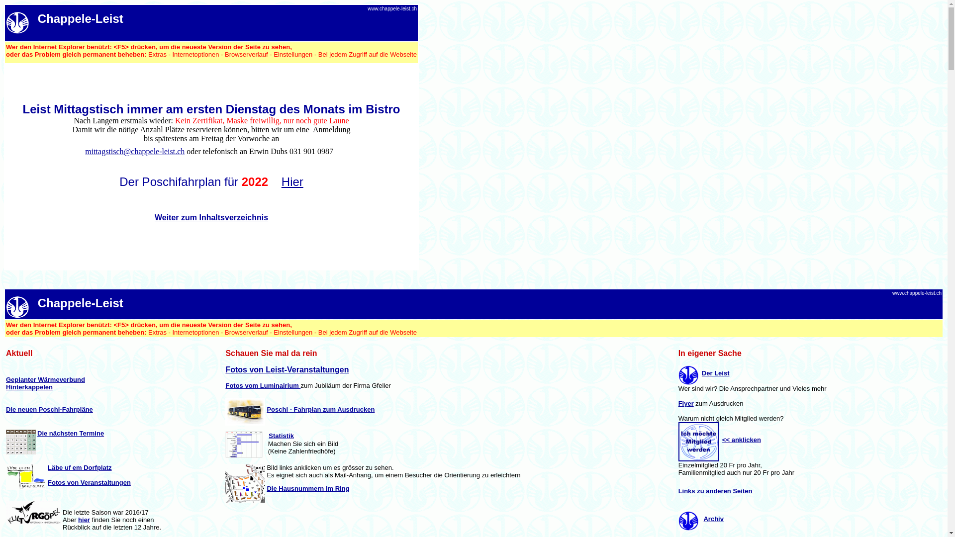 This screenshot has height=537, width=955. Describe the element at coordinates (135, 151) in the screenshot. I see `mittagstisch@chappele-leist.ch` at that location.